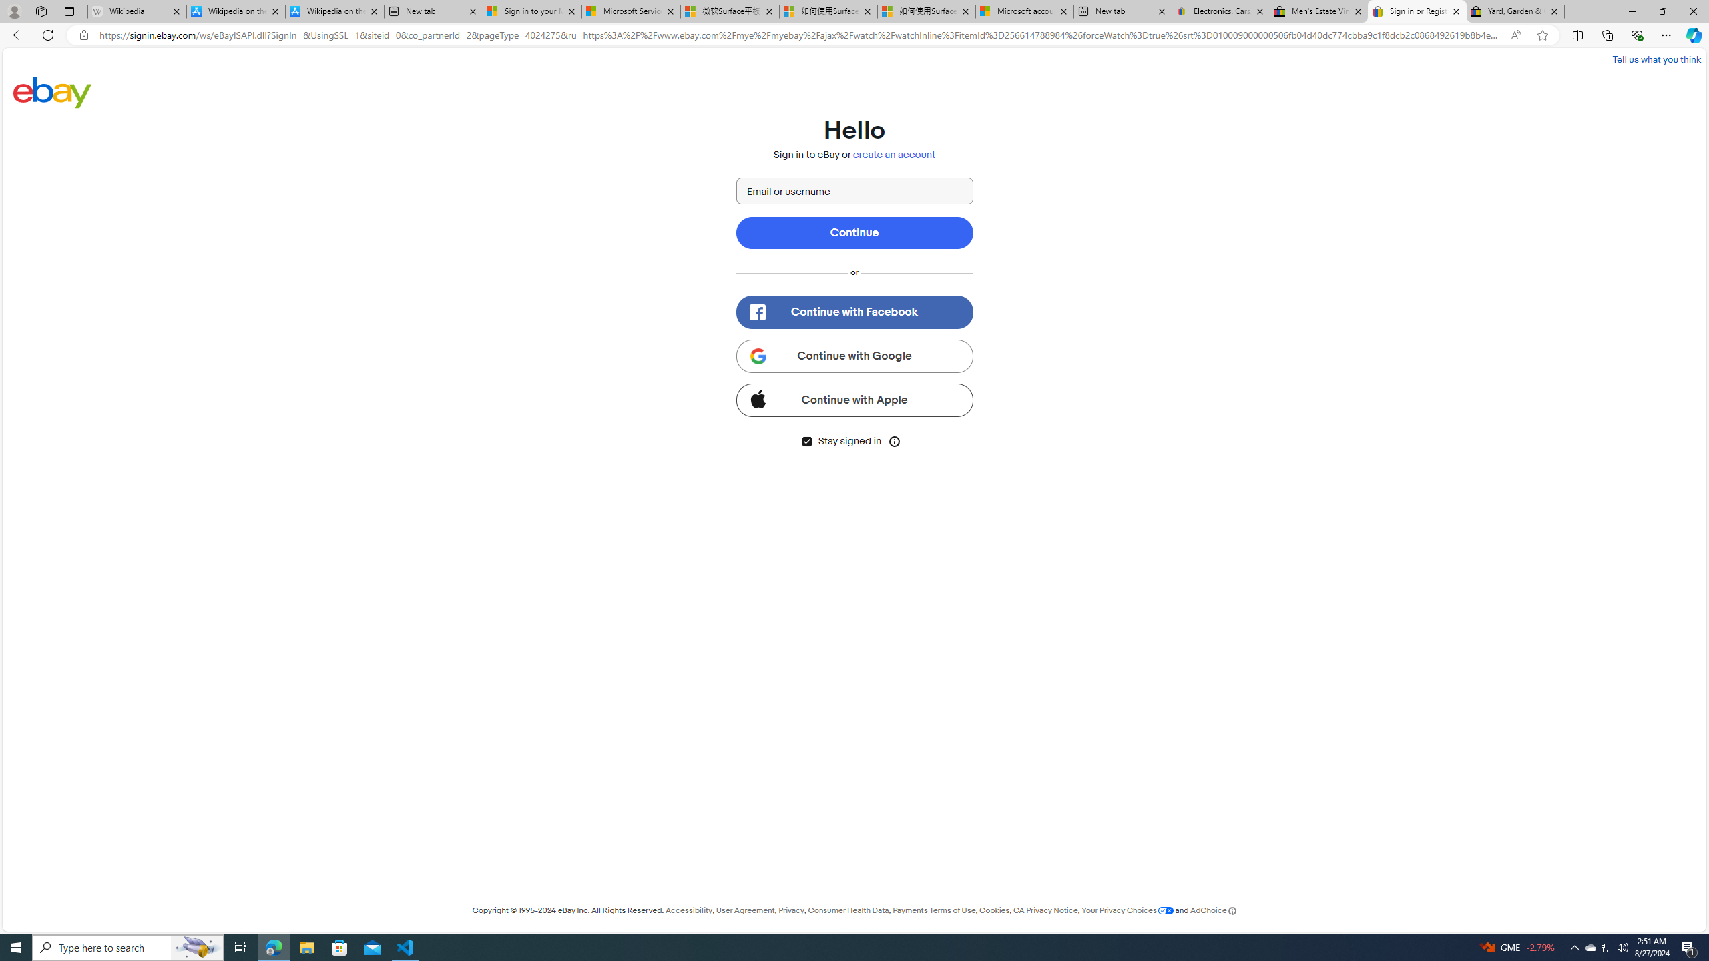  What do you see at coordinates (1128, 910) in the screenshot?
I see `Your Privacy Choices` at bounding box center [1128, 910].